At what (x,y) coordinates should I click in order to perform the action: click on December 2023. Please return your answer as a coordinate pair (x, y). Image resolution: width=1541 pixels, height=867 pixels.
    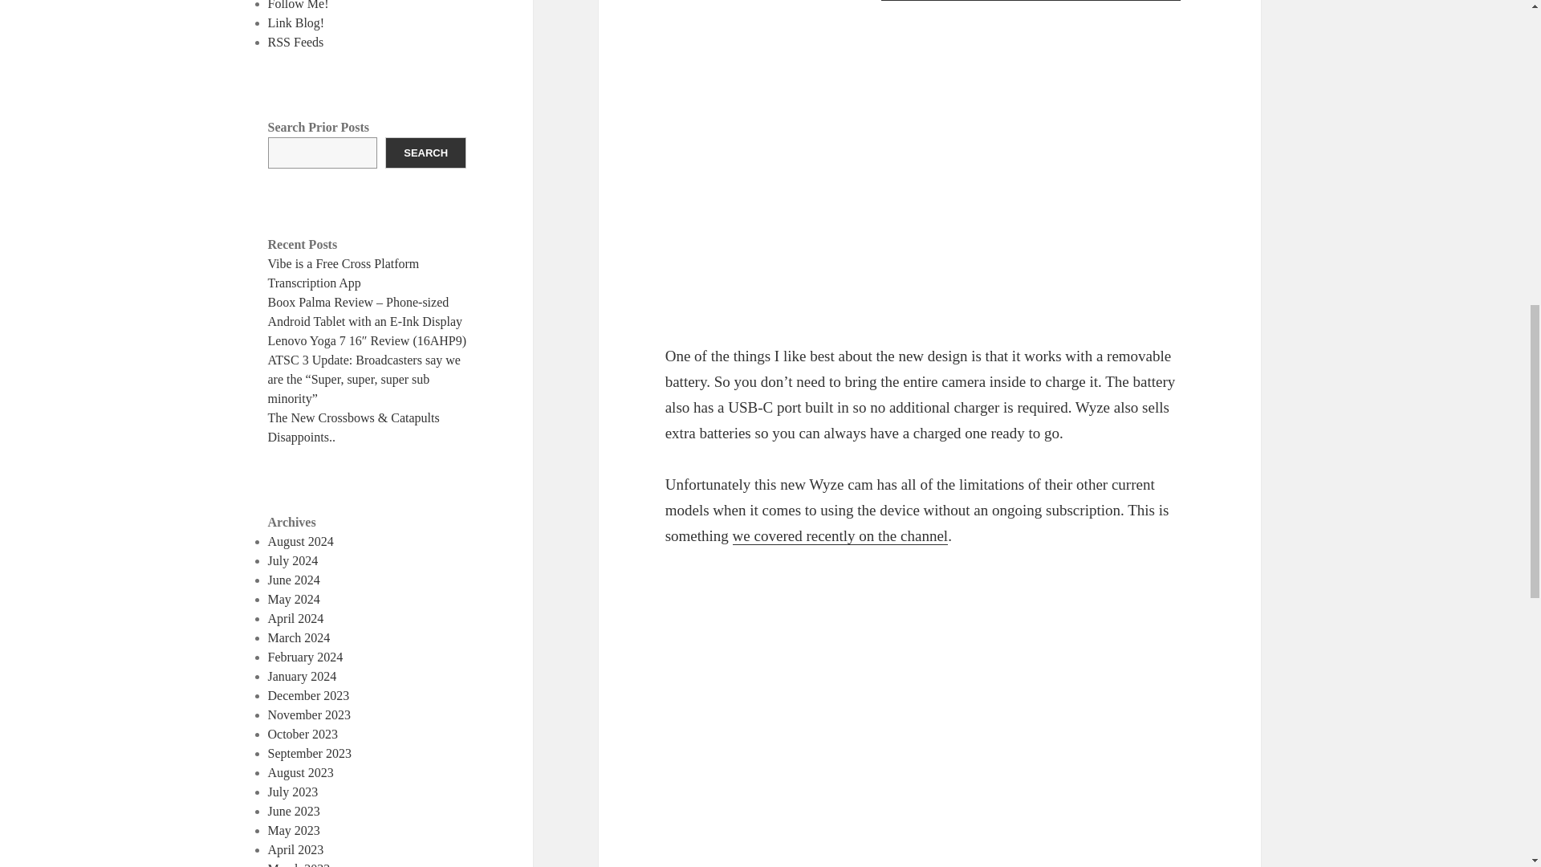
    Looking at the image, I should click on (308, 695).